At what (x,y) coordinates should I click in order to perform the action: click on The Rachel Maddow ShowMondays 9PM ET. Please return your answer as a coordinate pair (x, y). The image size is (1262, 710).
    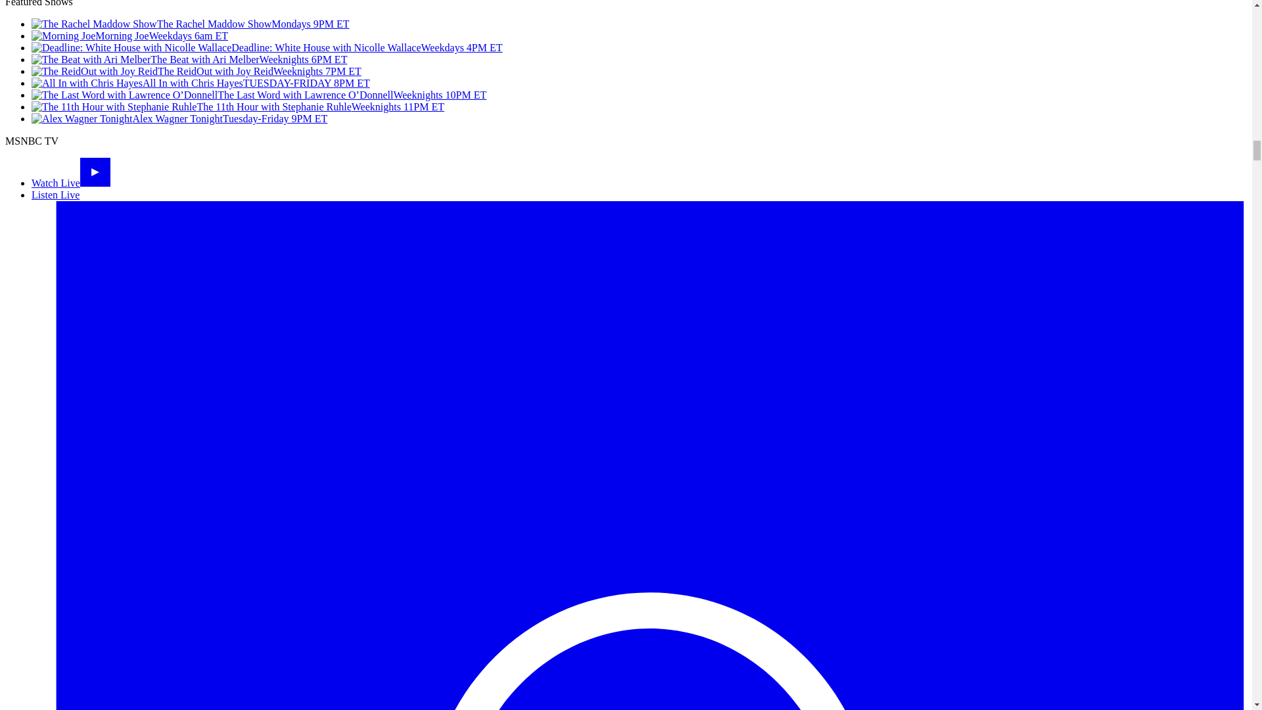
    Looking at the image, I should click on (191, 24).